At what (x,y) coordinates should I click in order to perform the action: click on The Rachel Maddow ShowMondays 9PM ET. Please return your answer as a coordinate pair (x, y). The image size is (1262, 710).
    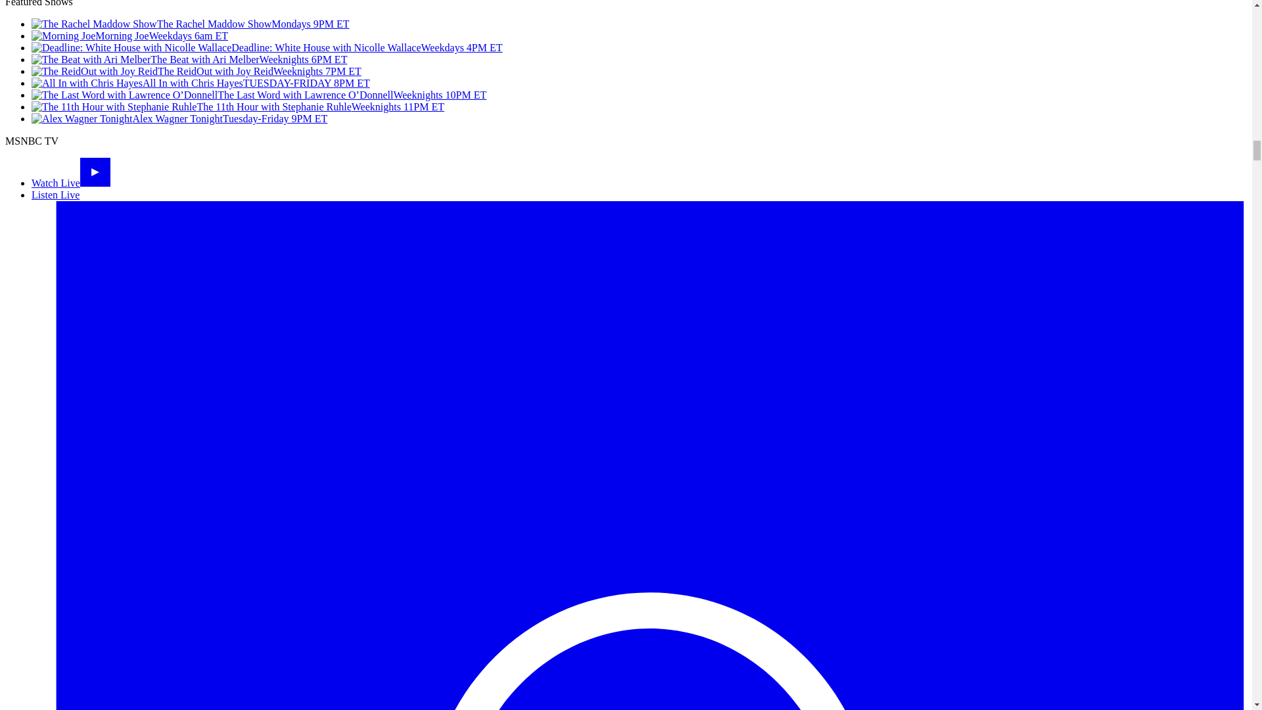
    Looking at the image, I should click on (191, 24).